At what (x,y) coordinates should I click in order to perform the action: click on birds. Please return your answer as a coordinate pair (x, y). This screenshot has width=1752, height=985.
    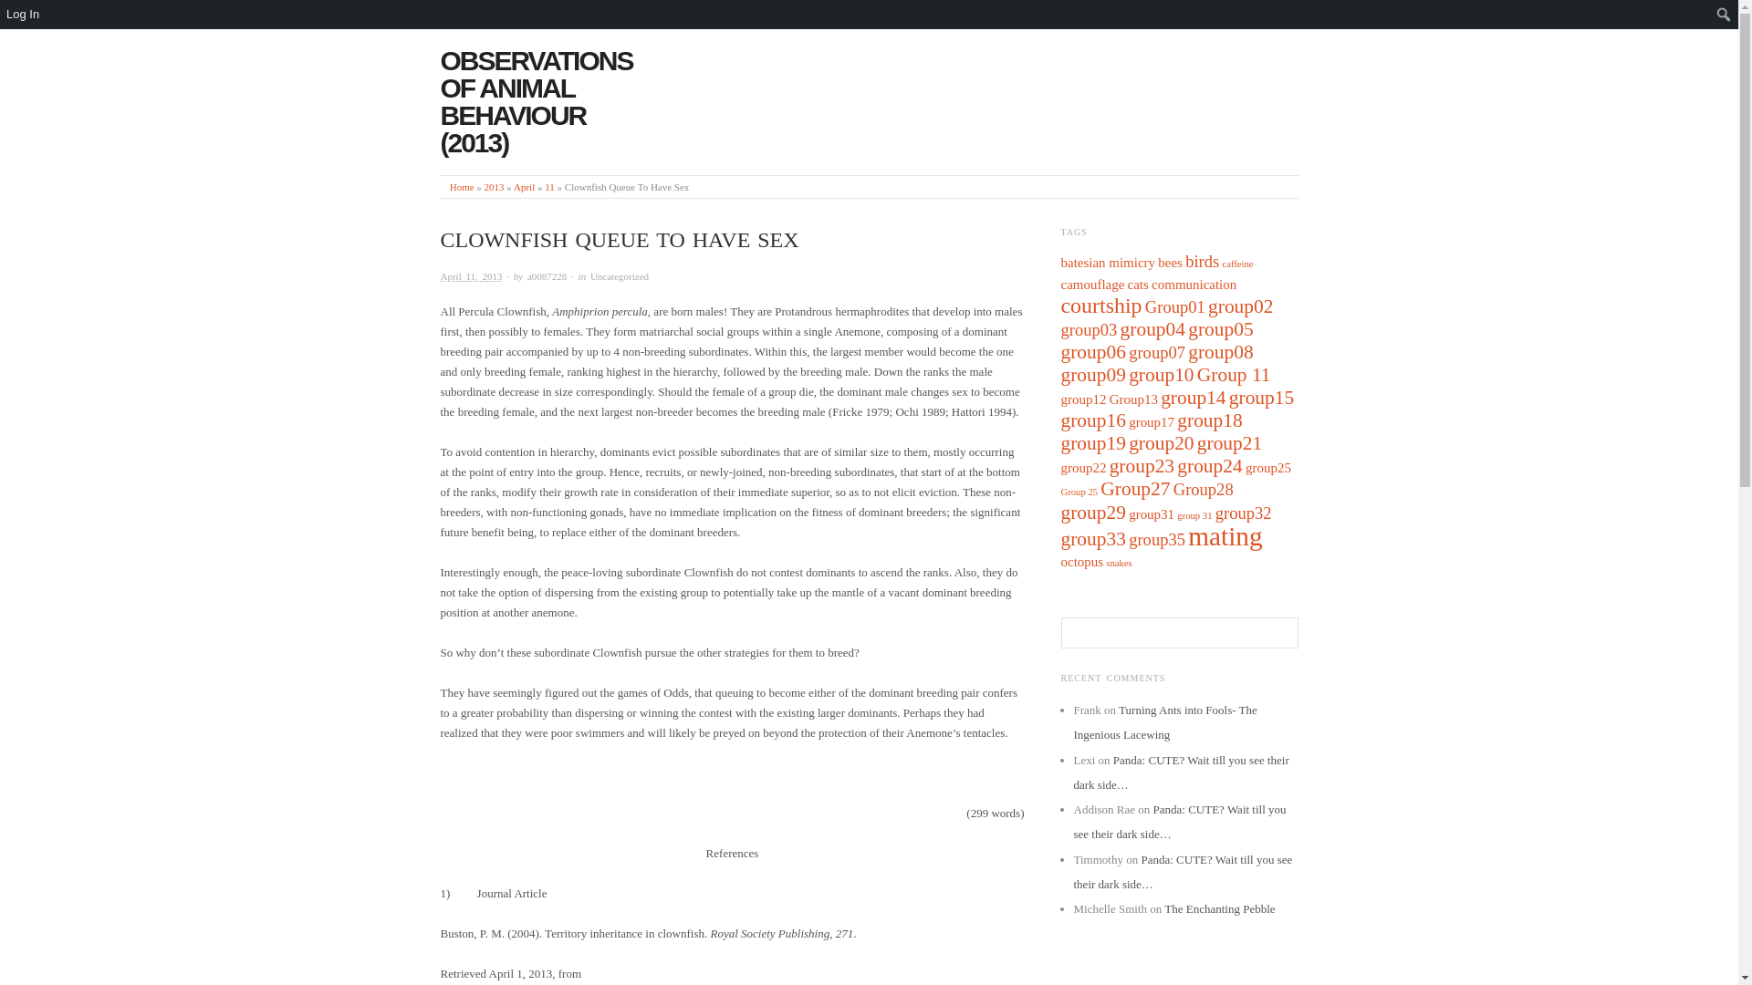
    Looking at the image, I should click on (1203, 261).